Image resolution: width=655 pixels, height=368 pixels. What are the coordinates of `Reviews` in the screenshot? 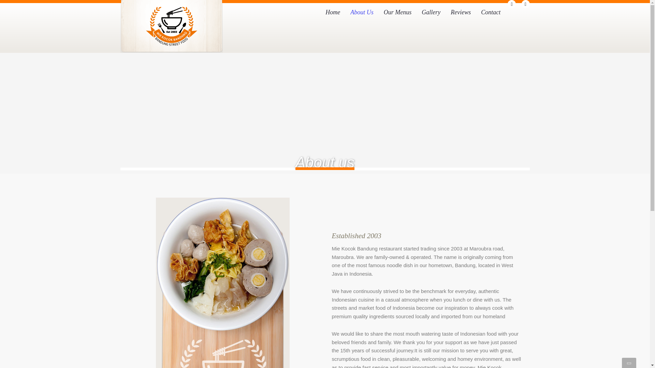 It's located at (461, 12).